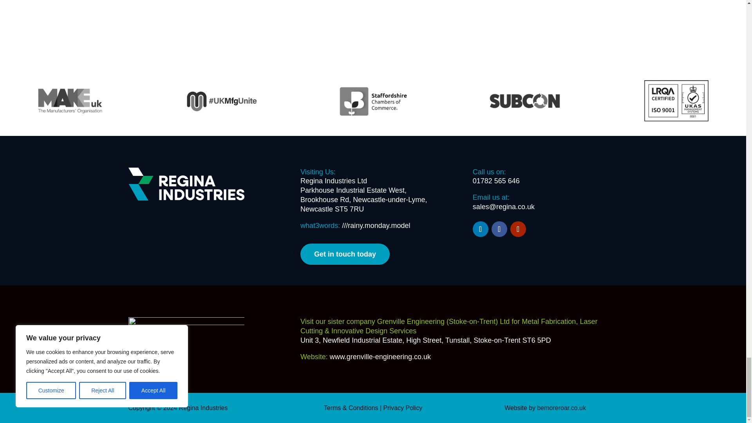  What do you see at coordinates (480, 229) in the screenshot?
I see `Follow on LinkedIn` at bounding box center [480, 229].